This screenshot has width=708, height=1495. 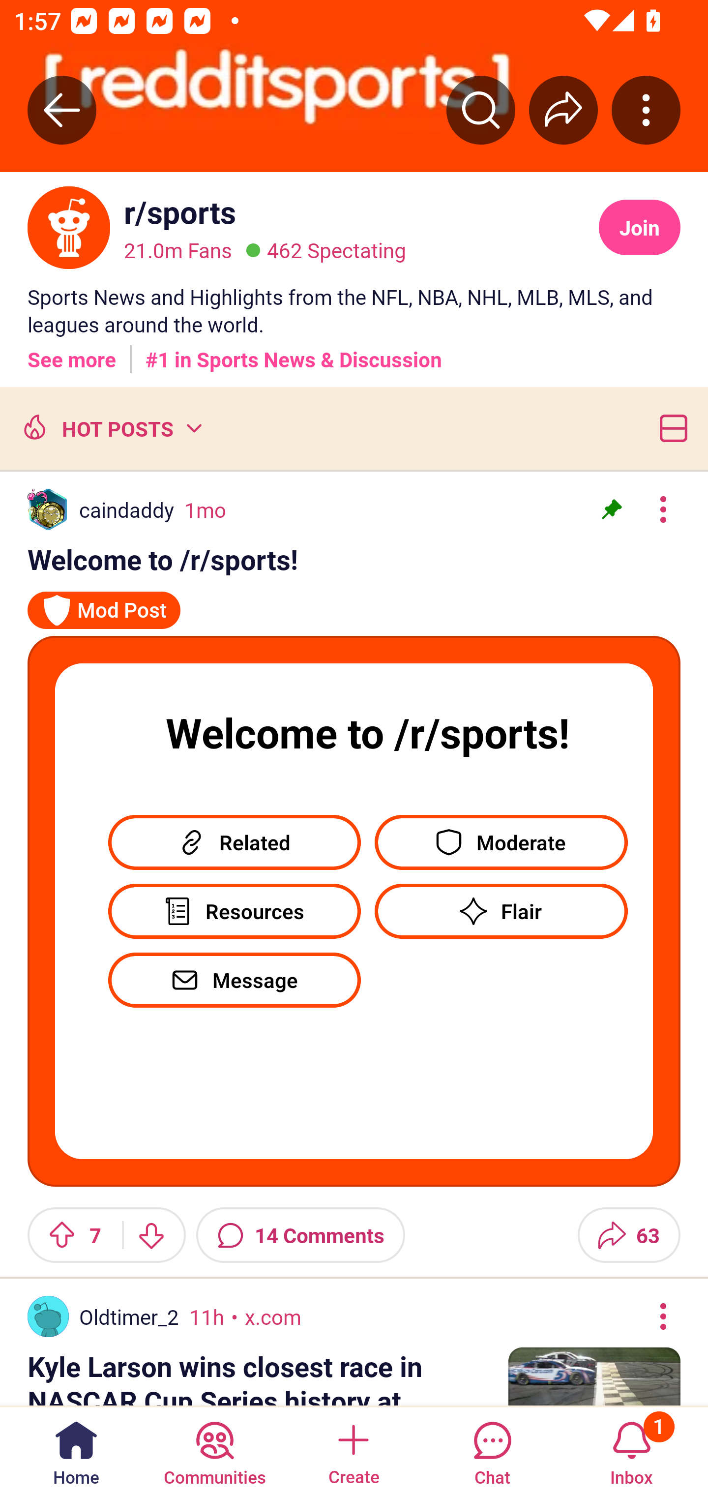 I want to click on Search r/﻿sports, so click(x=481, y=110).